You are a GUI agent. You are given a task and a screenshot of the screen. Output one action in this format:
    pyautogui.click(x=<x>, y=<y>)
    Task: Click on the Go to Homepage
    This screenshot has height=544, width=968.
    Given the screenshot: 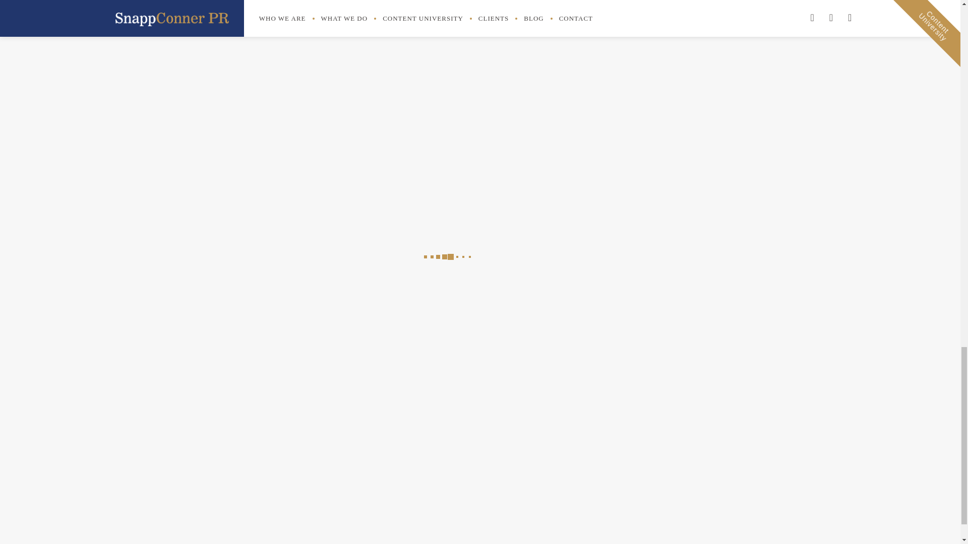 What is the action you would take?
    pyautogui.click(x=248, y=486)
    